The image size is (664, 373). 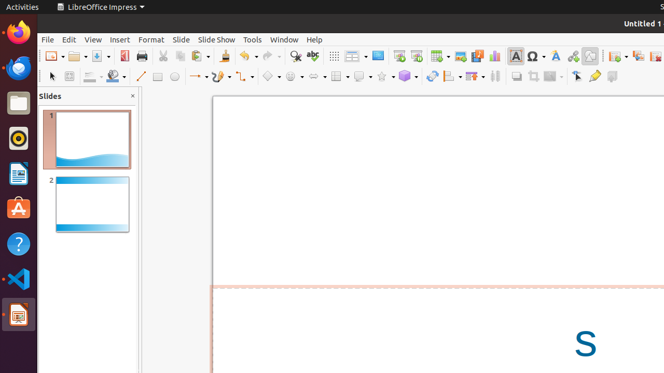 What do you see at coordinates (340, 77) in the screenshot?
I see `Flowchart Shapes` at bounding box center [340, 77].